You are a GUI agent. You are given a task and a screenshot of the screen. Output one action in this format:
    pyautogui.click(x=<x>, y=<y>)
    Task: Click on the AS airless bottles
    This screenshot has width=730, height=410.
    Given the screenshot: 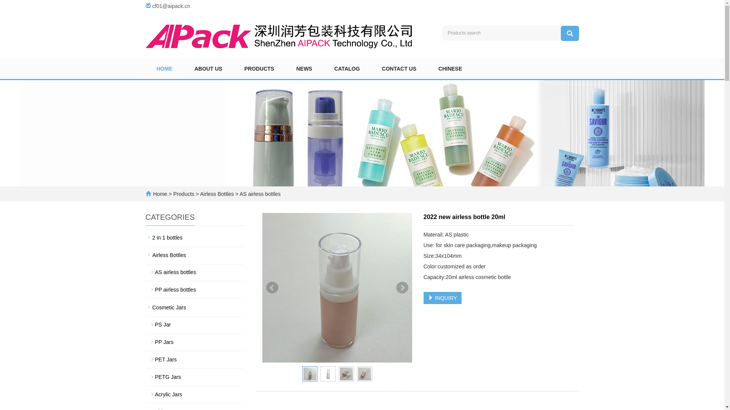 What is the action you would take?
    pyautogui.click(x=259, y=194)
    